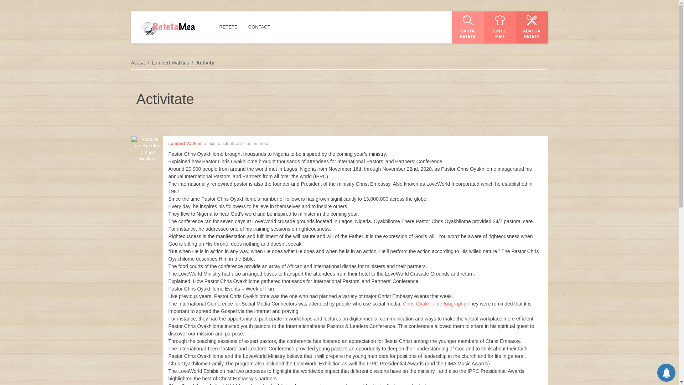  What do you see at coordinates (467, 27) in the screenshot?
I see `CAUTA RETETE` at bounding box center [467, 27].